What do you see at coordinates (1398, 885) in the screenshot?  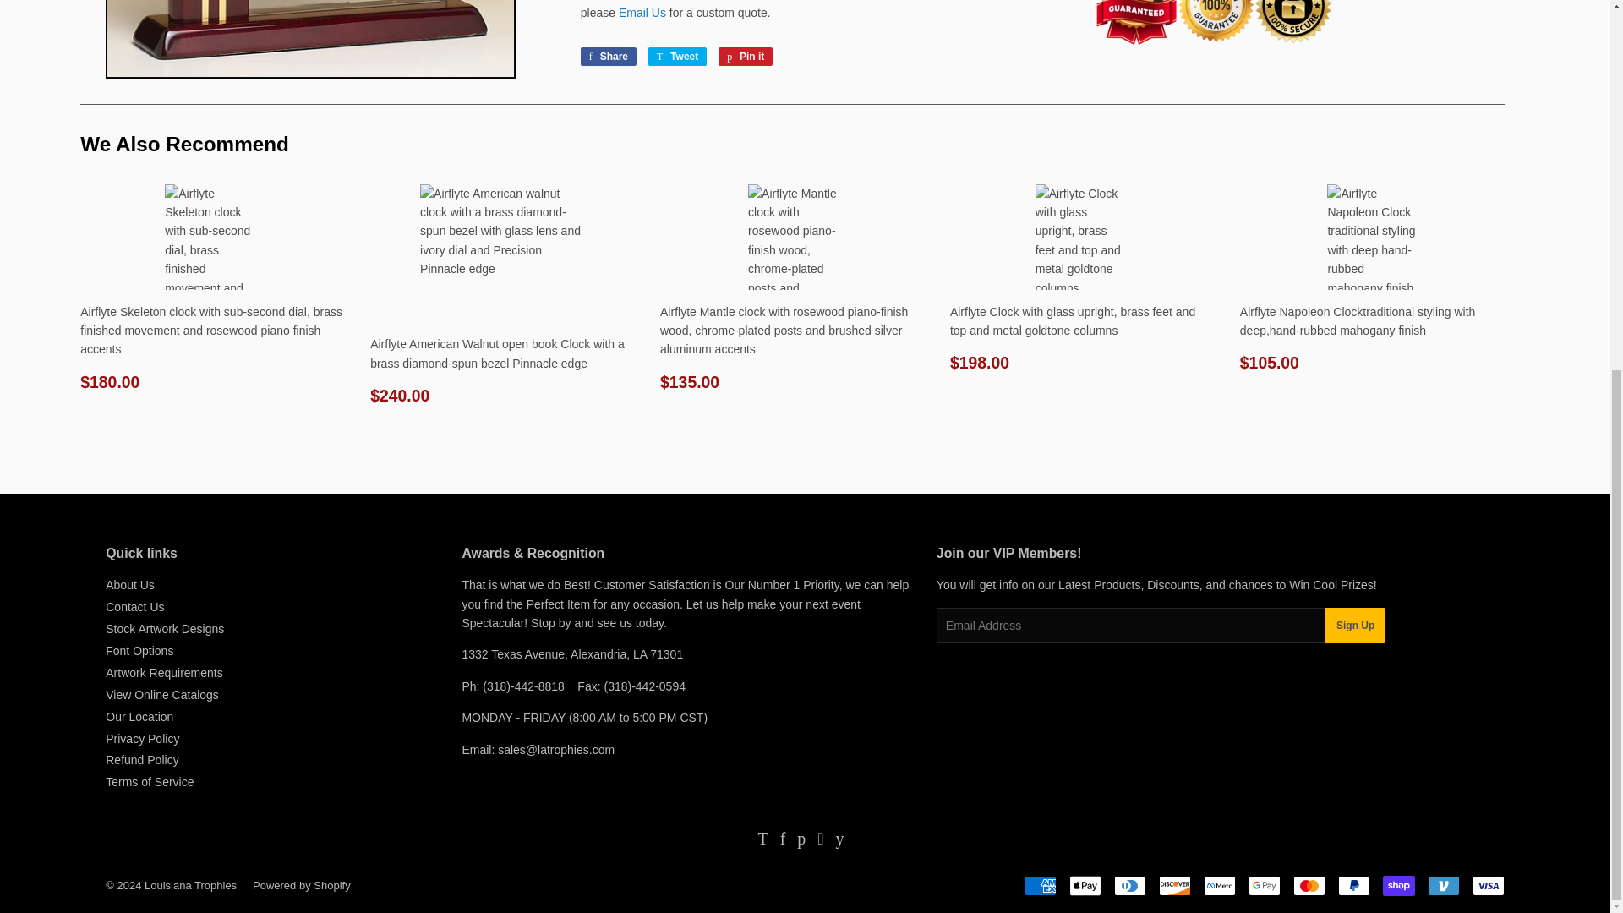 I see `Shop Pay` at bounding box center [1398, 885].